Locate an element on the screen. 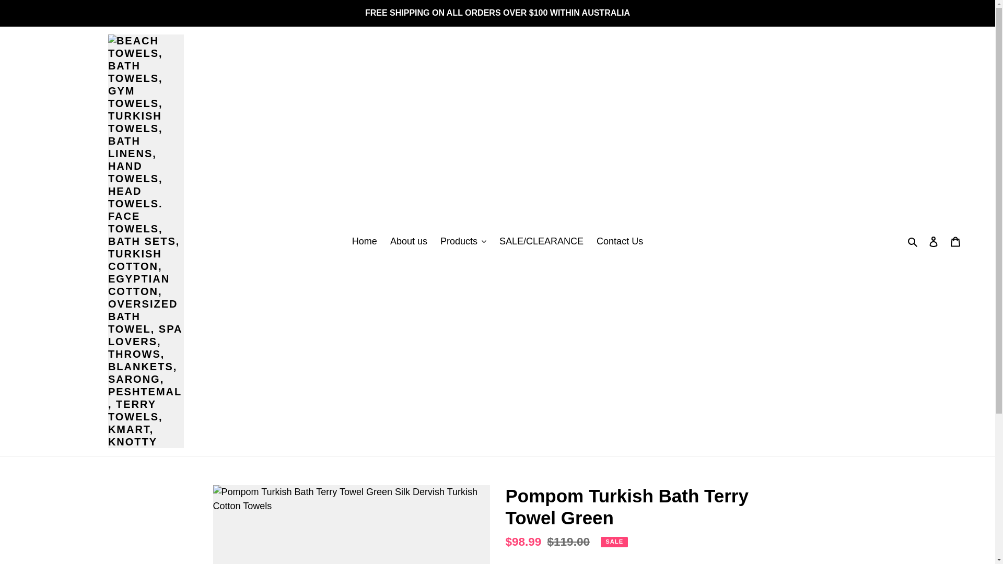 The height and width of the screenshot is (564, 1003). Search is located at coordinates (913, 241).